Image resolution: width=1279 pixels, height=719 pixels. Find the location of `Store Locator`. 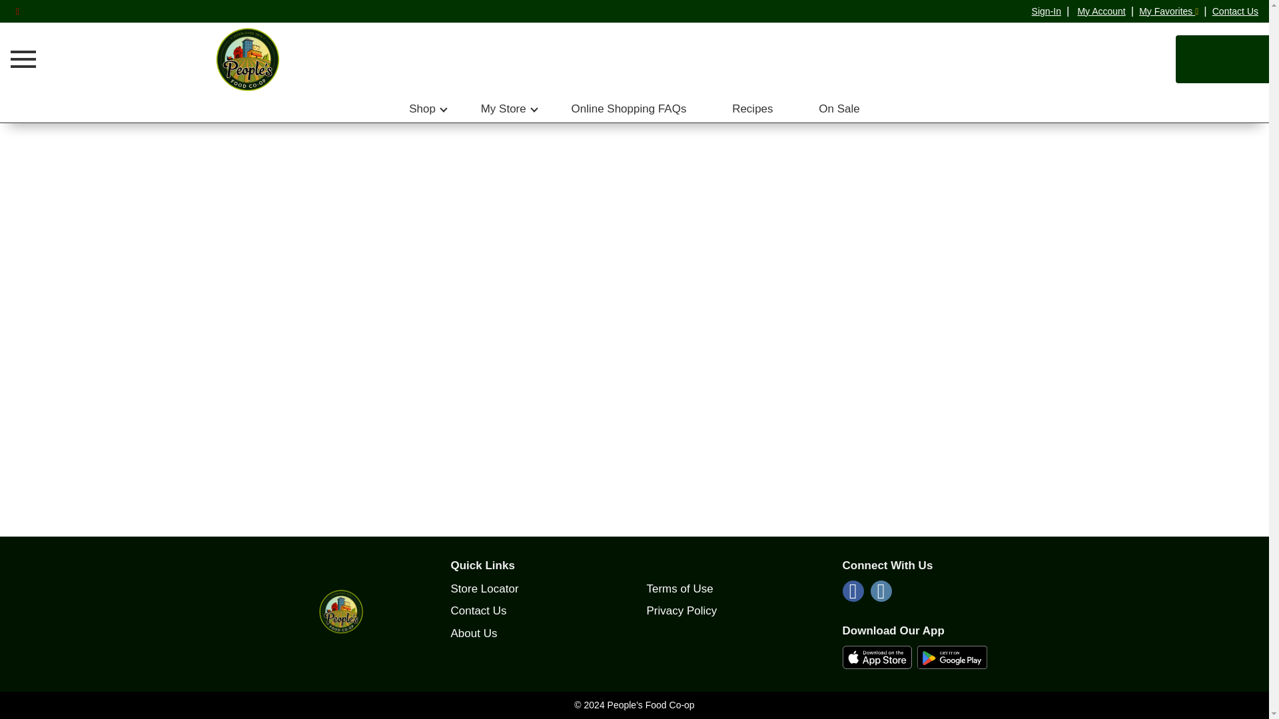

Store Locator is located at coordinates (484, 588).